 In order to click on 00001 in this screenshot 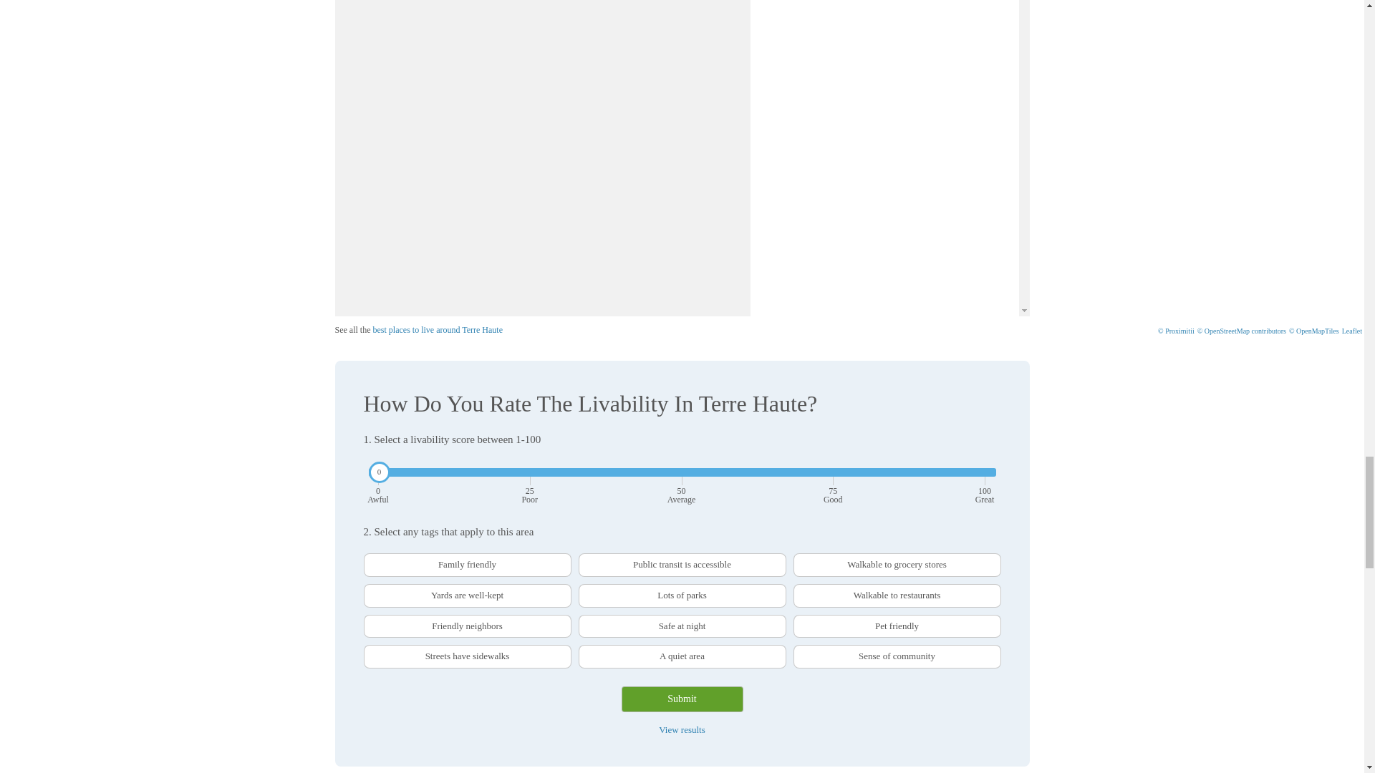, I will do `click(368, 558)`.